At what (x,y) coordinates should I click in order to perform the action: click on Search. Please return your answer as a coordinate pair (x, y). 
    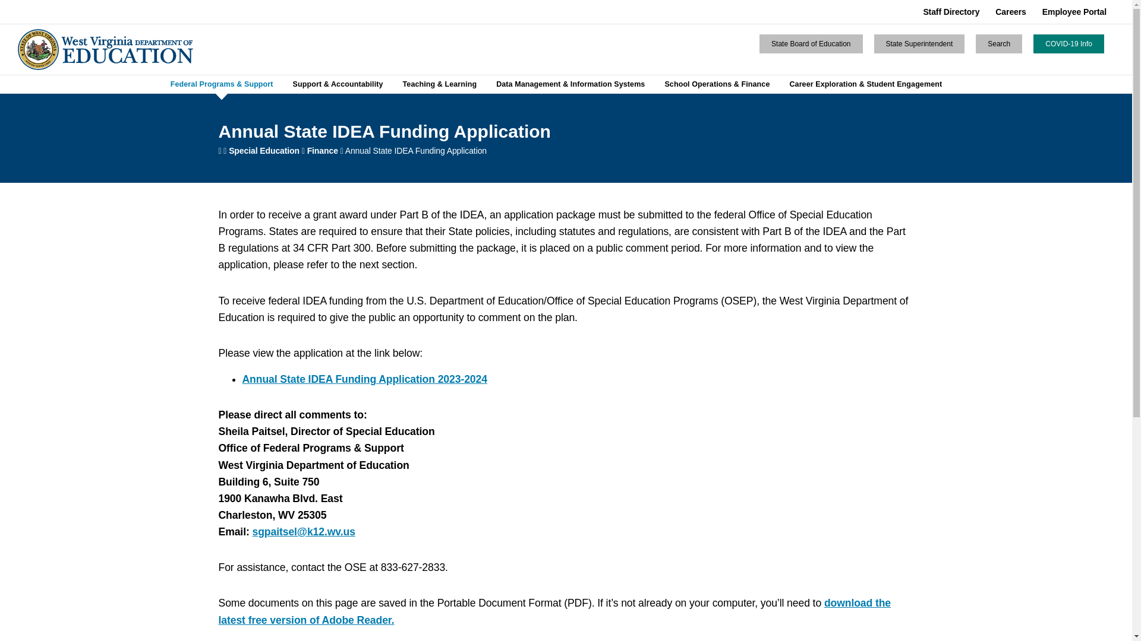
    Looking at the image, I should click on (998, 44).